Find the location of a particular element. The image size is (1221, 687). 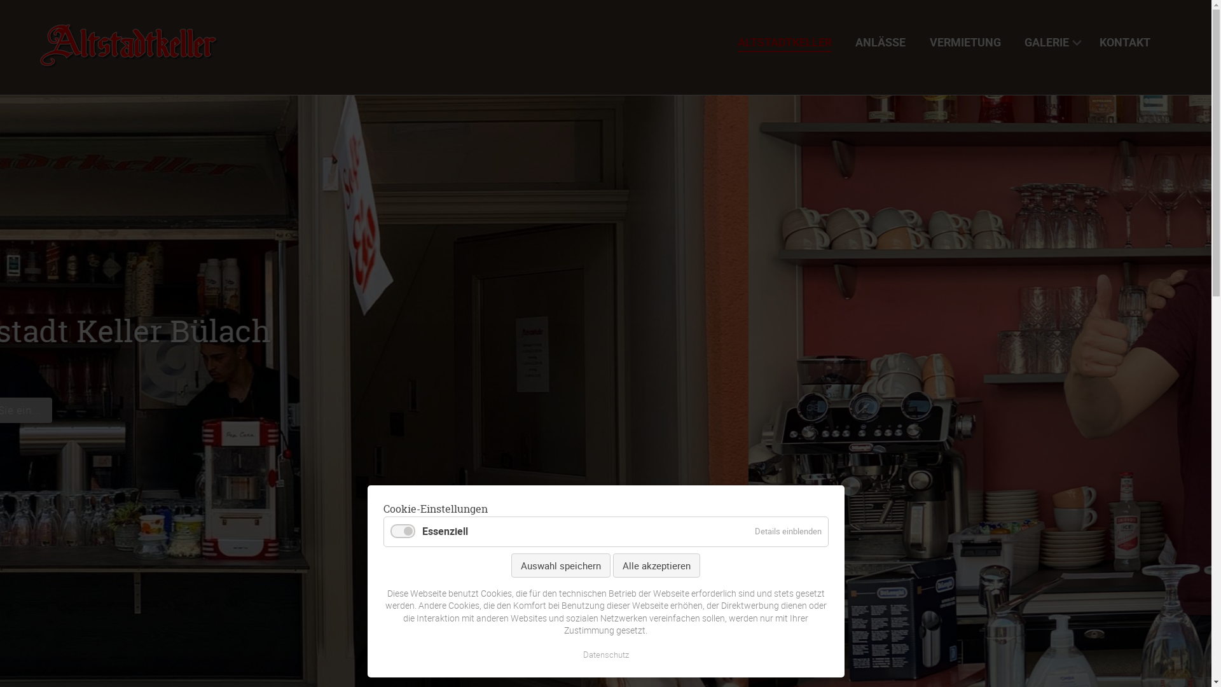

GALERIE is located at coordinates (1054, 42).